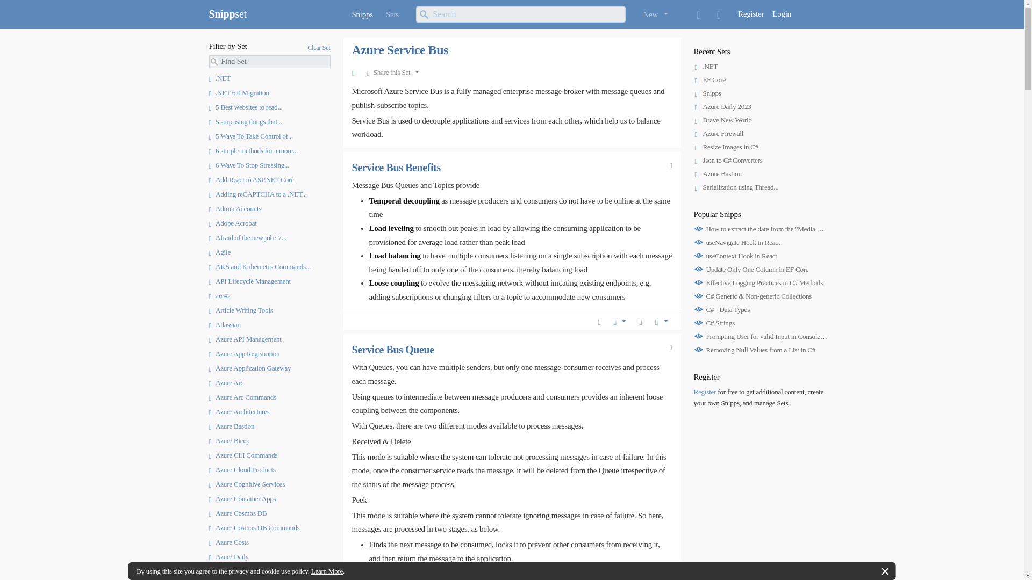 The height and width of the screenshot is (580, 1032). Describe the element at coordinates (319, 48) in the screenshot. I see `Clear Set` at that location.